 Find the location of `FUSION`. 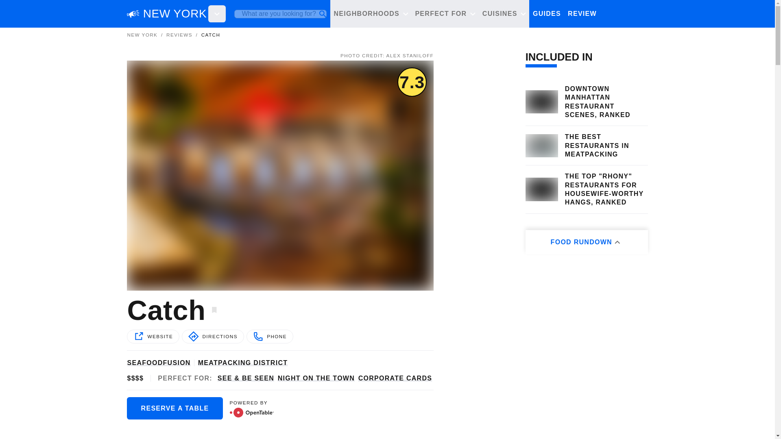

FUSION is located at coordinates (177, 363).